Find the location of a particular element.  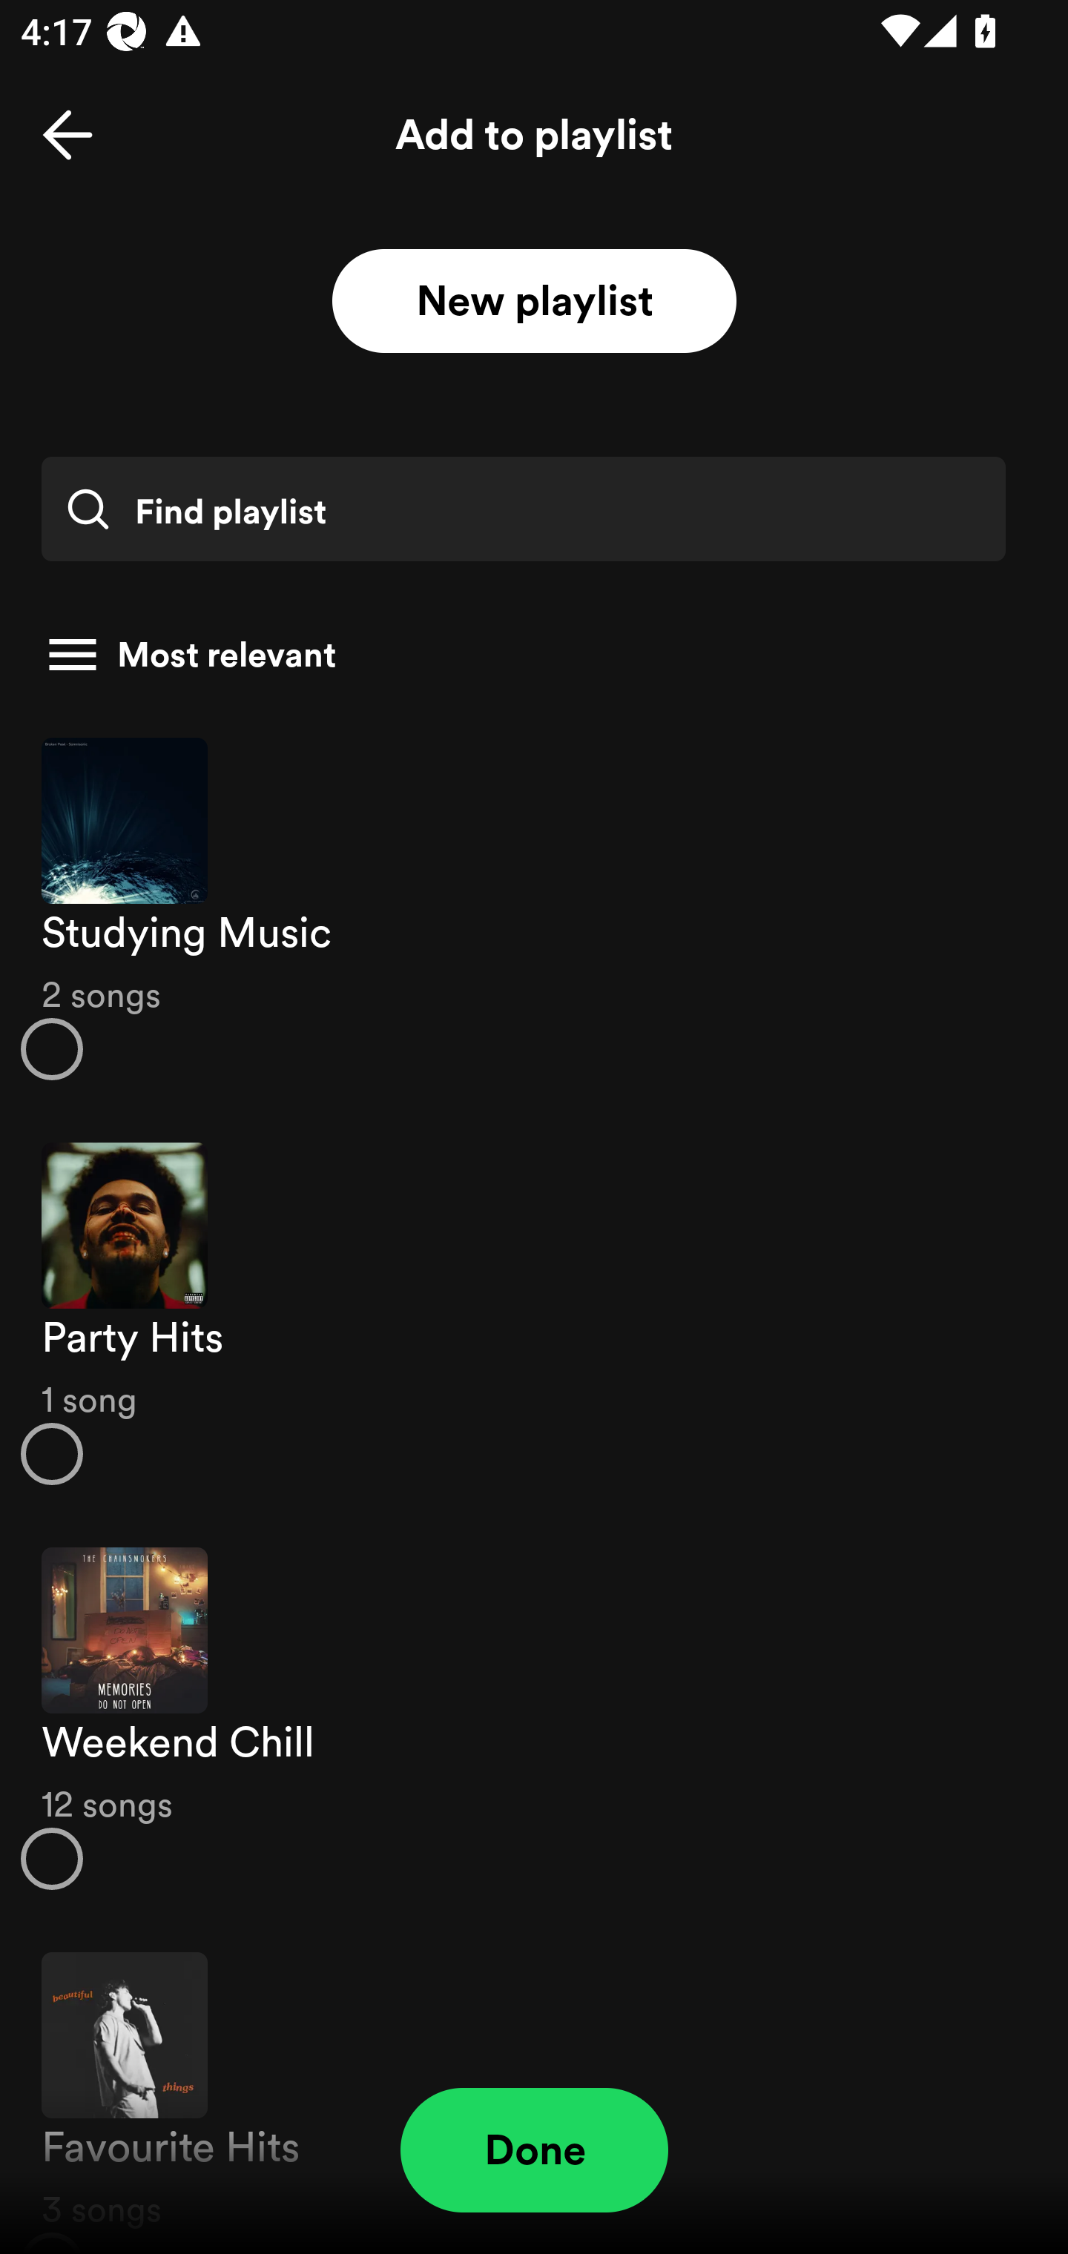

Favourite Hits 3 songs is located at coordinates (534, 2087).